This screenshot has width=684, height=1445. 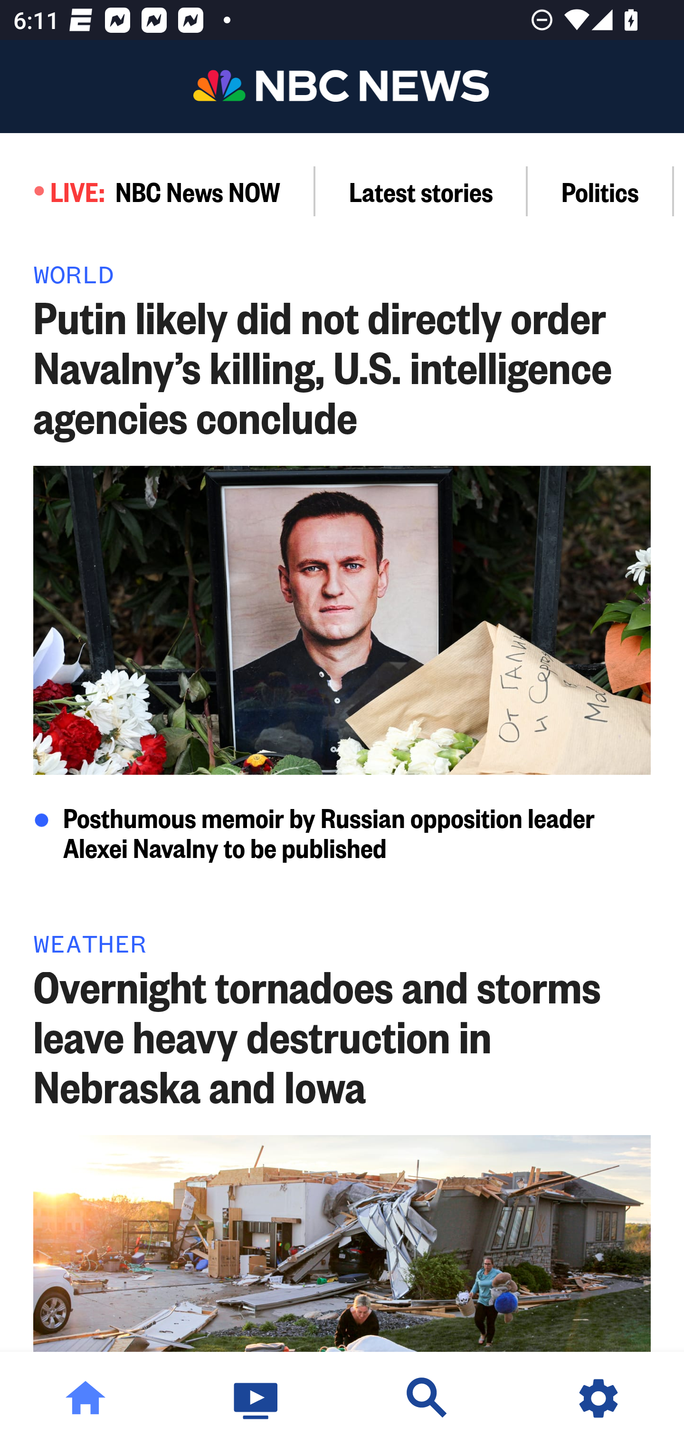 What do you see at coordinates (421, 191) in the screenshot?
I see `Latest stories Section,Latest stories` at bounding box center [421, 191].